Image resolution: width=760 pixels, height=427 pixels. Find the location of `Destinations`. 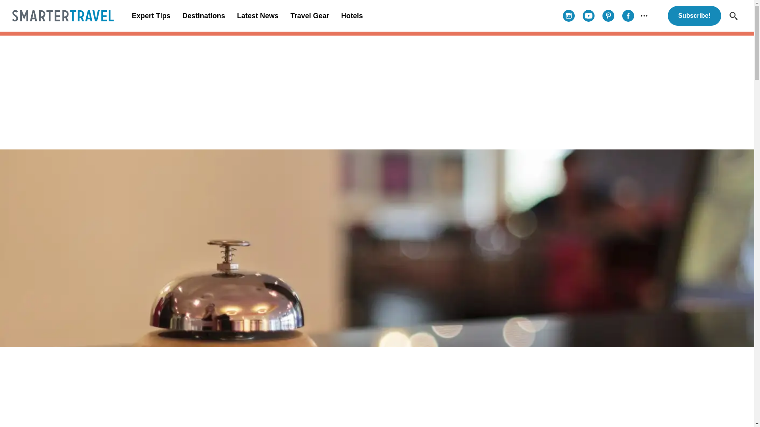

Destinations is located at coordinates (203, 16).